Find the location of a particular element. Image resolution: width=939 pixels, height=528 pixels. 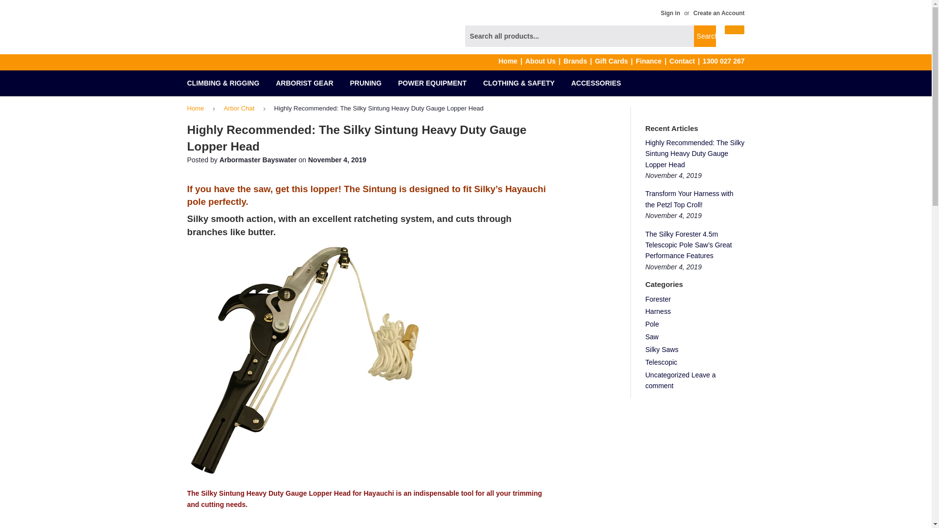

Finance is located at coordinates (652, 61).